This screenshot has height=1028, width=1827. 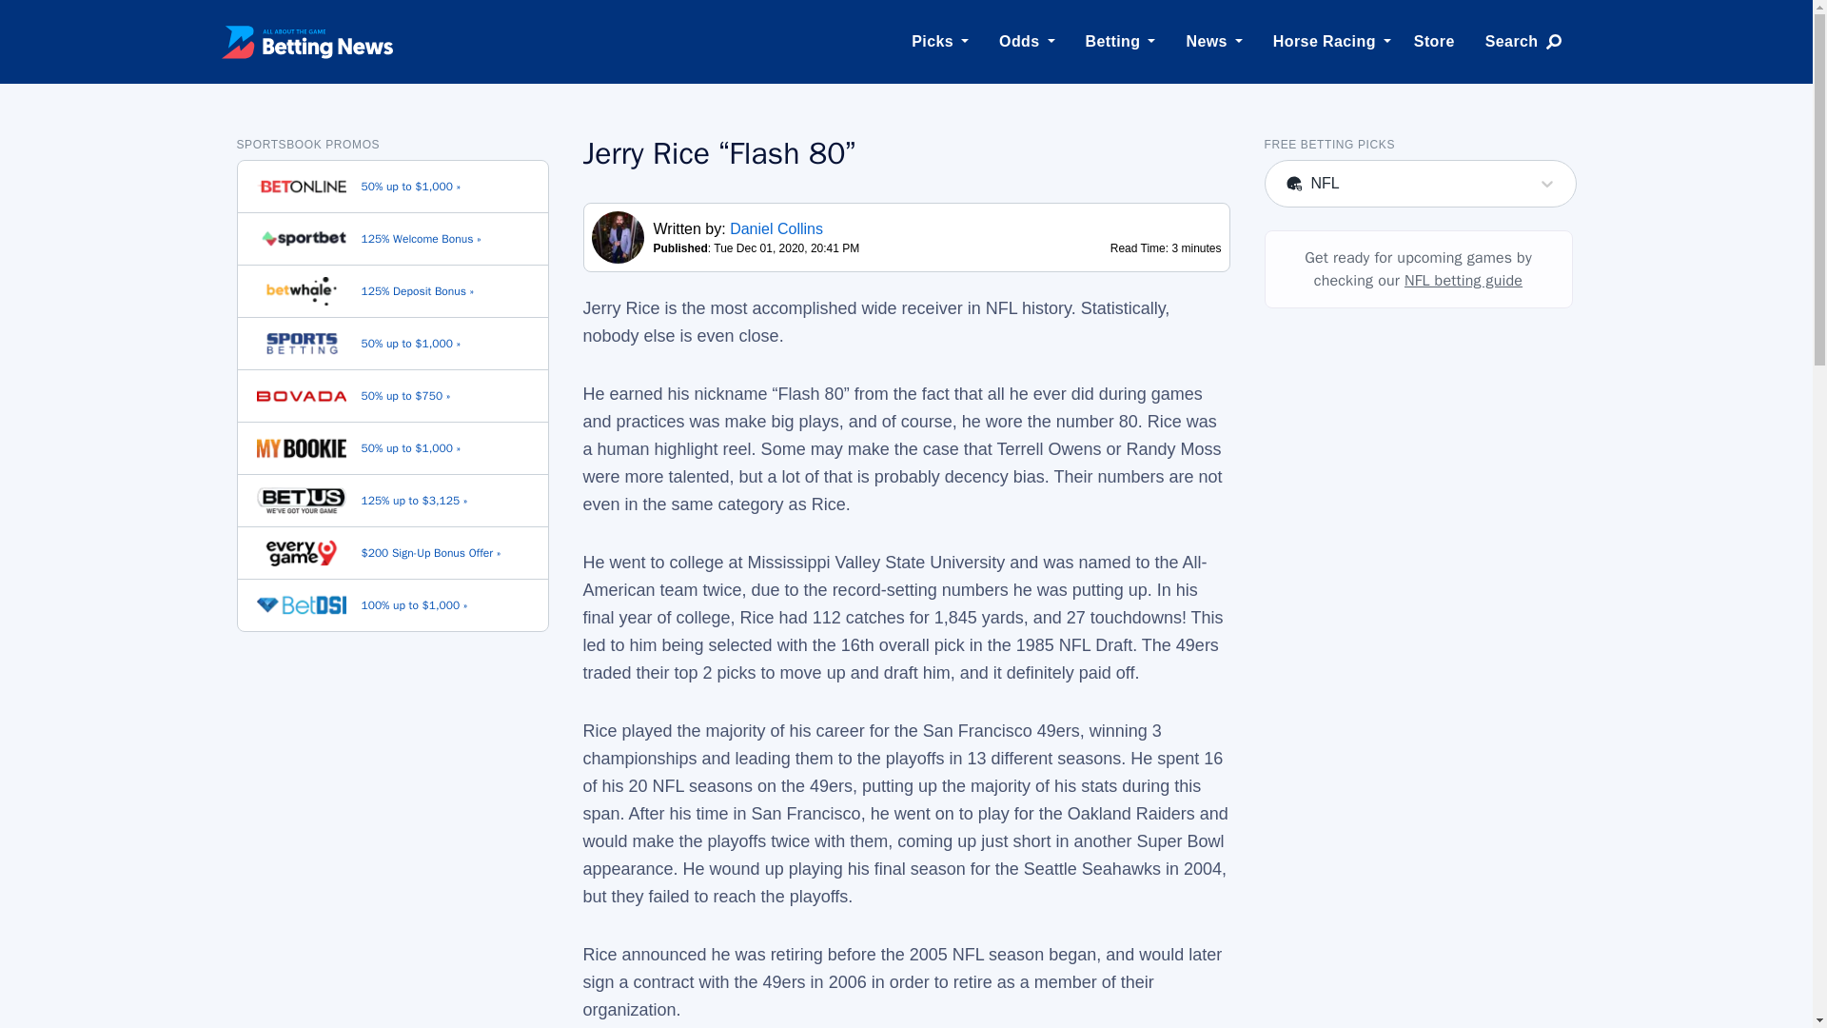 I want to click on Betting, so click(x=1113, y=41).